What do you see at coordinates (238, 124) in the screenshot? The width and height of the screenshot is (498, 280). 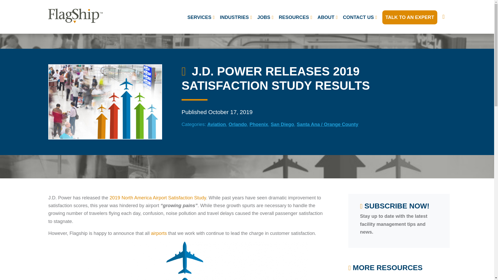 I see `Orlando` at bounding box center [238, 124].